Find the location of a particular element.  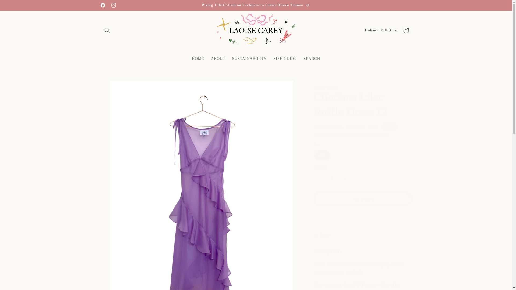

SEARCH is located at coordinates (312, 59).